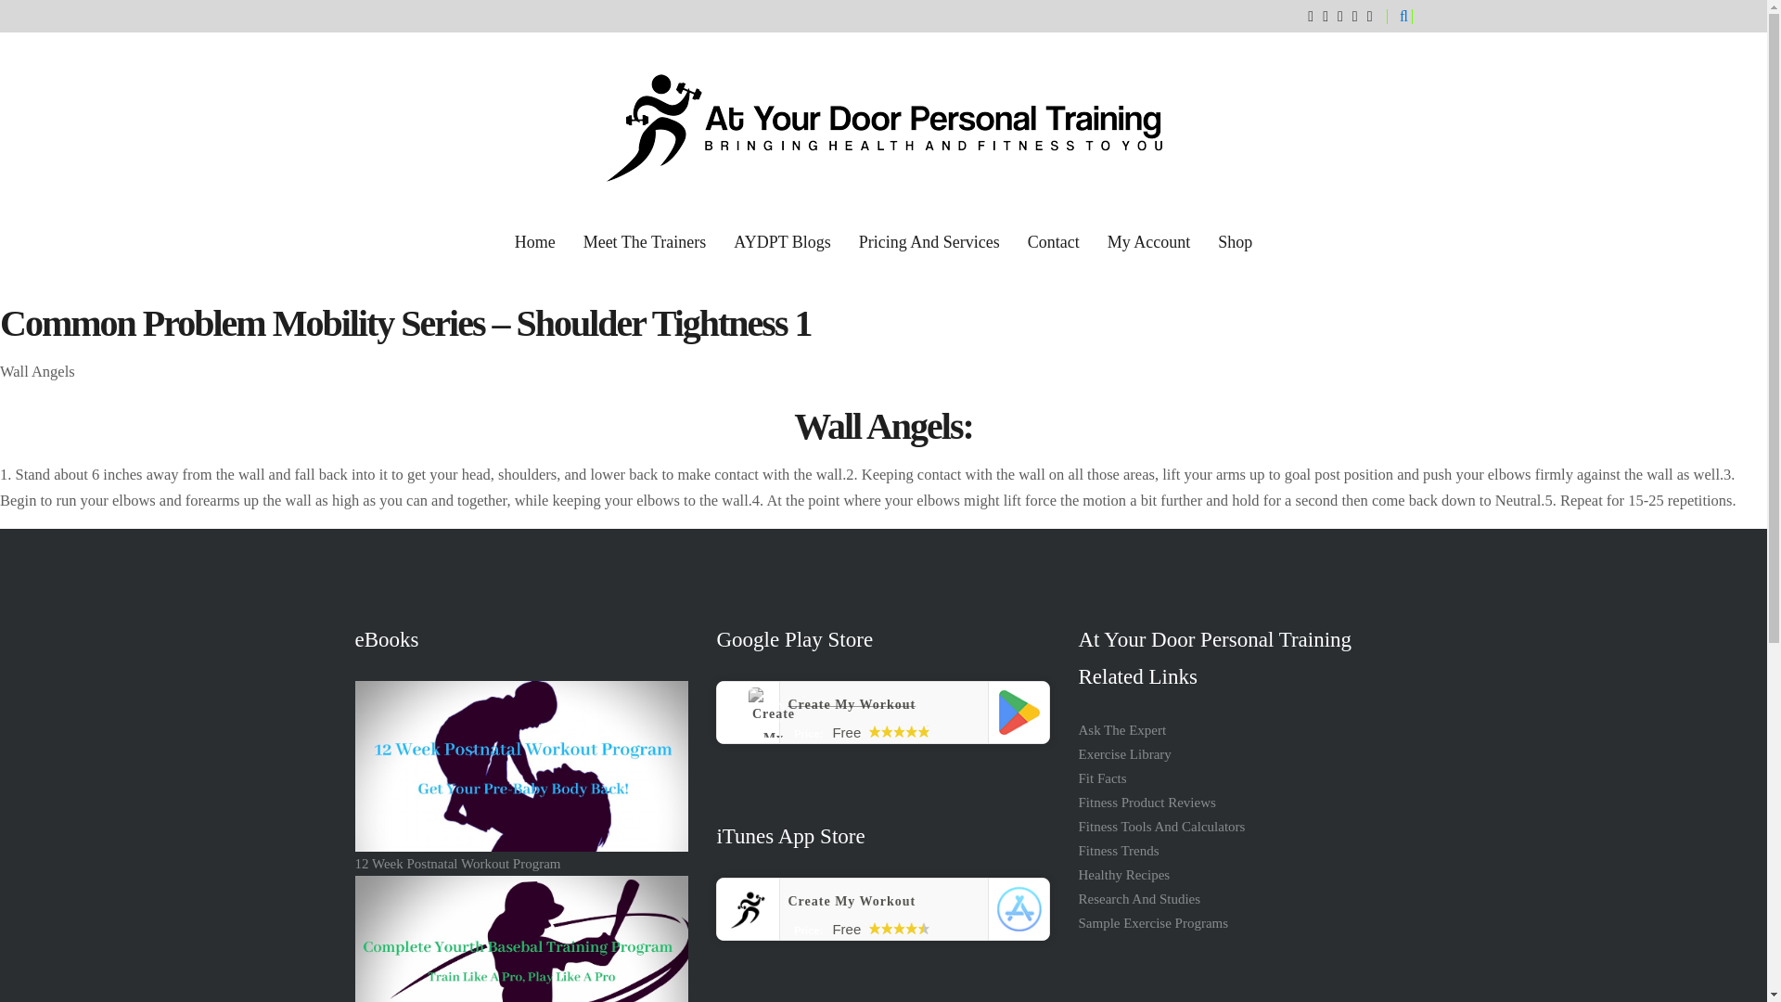 This screenshot has width=1781, height=1002. I want to click on 4.5 of 5 stars, so click(899, 928).